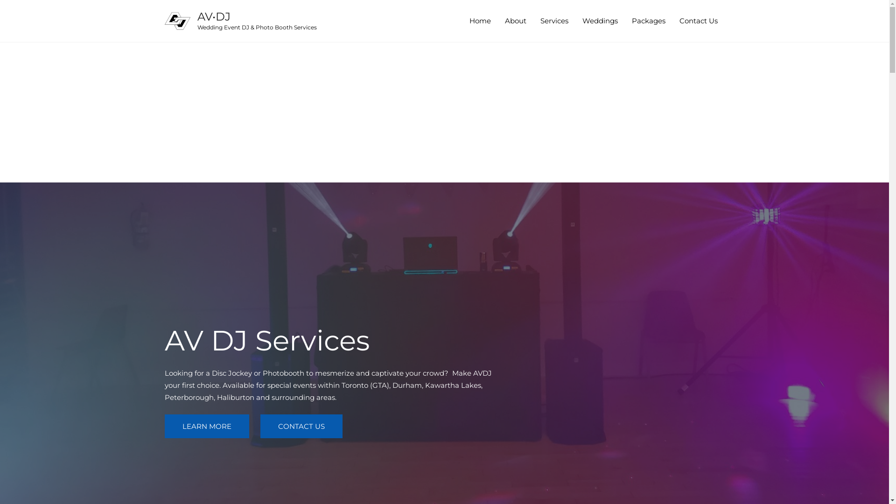 This screenshot has height=504, width=896. Describe the element at coordinates (698, 21) in the screenshot. I see `Contact Us` at that location.